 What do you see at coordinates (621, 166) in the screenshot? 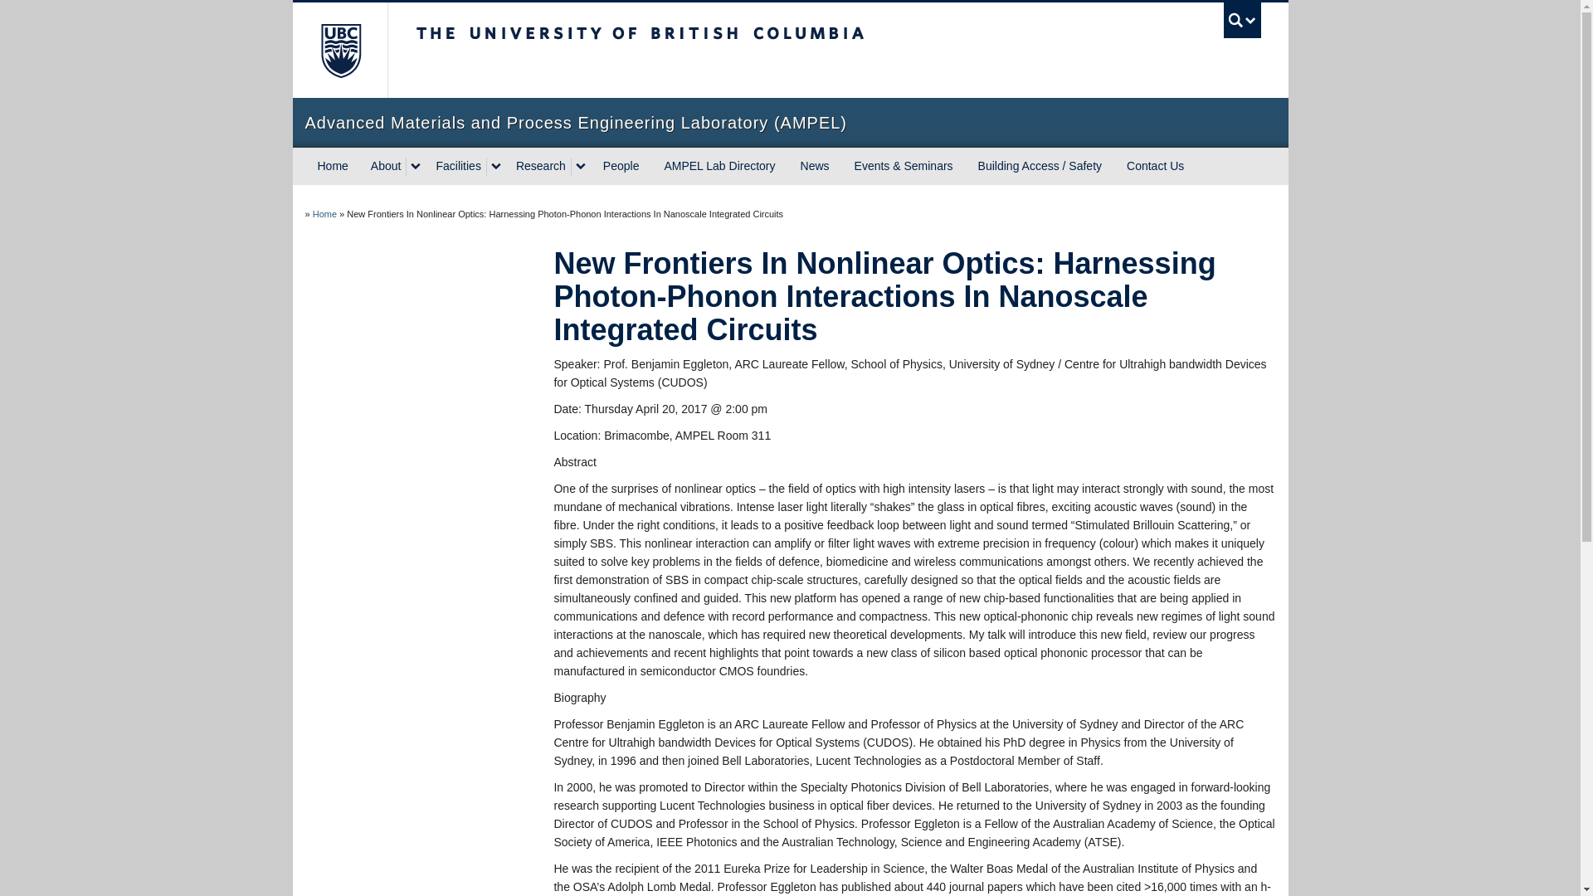
I see `People` at bounding box center [621, 166].